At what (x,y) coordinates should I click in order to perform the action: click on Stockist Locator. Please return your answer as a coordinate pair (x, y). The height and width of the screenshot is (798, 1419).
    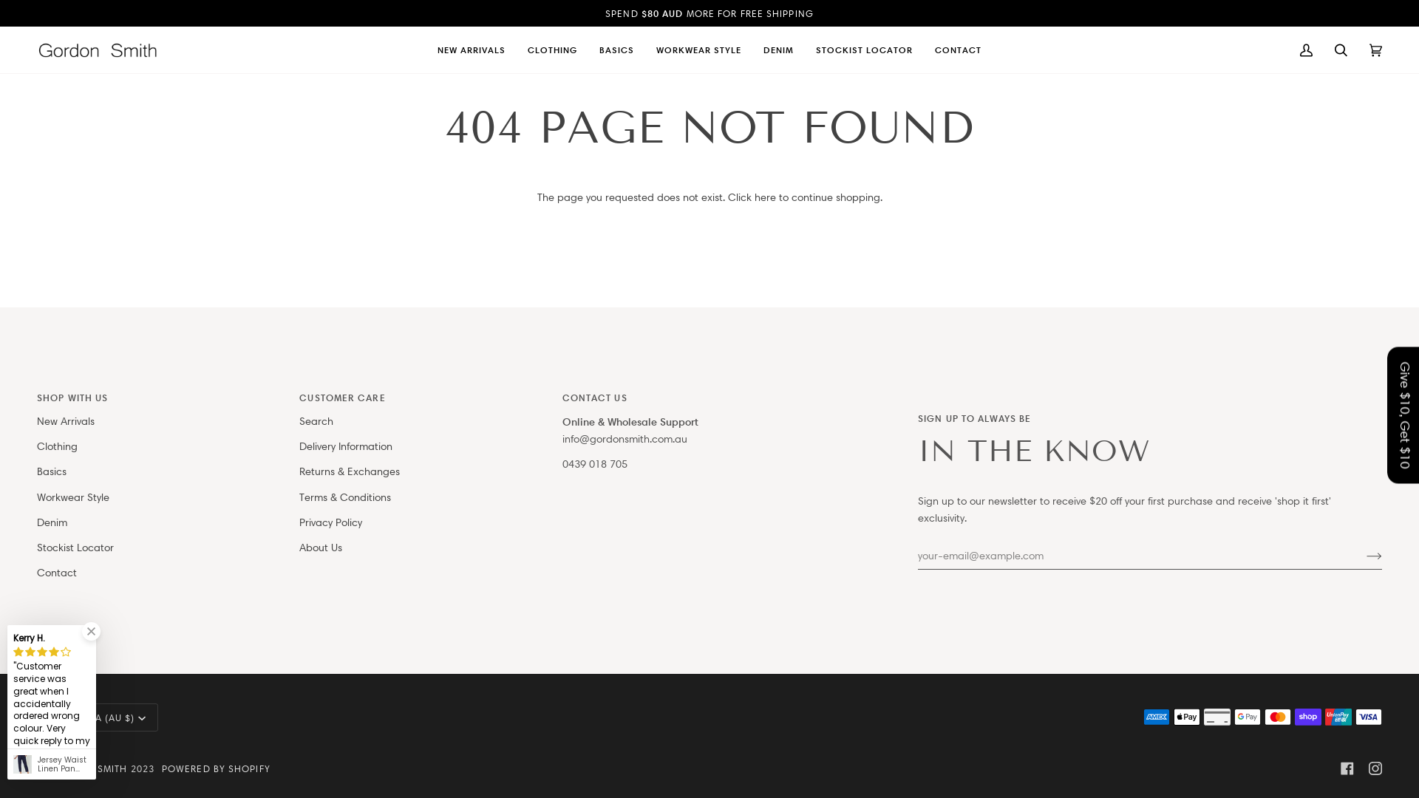
    Looking at the image, I should click on (75, 548).